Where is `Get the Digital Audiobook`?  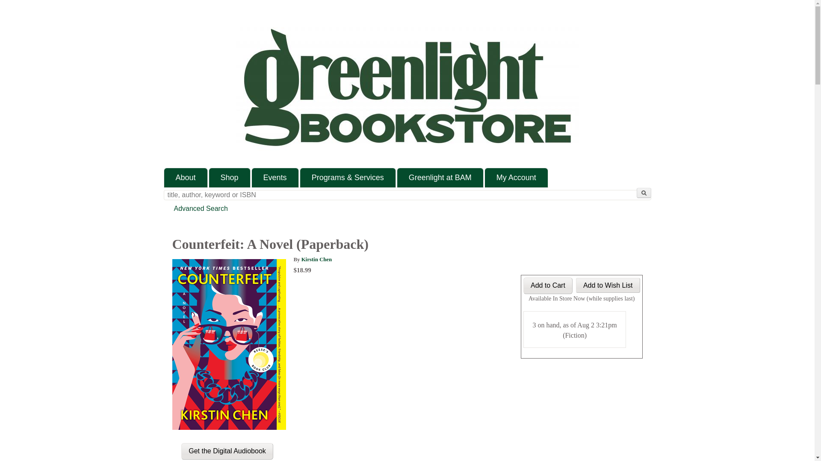 Get the Digital Audiobook is located at coordinates (227, 451).